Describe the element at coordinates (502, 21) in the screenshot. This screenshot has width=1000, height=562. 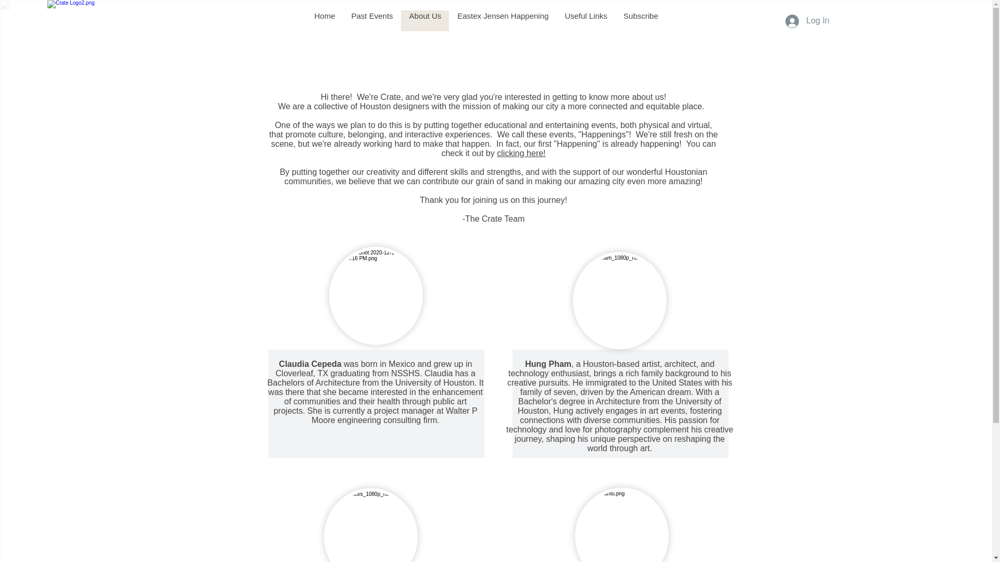
I see `Eastex Jensen Happening` at that location.